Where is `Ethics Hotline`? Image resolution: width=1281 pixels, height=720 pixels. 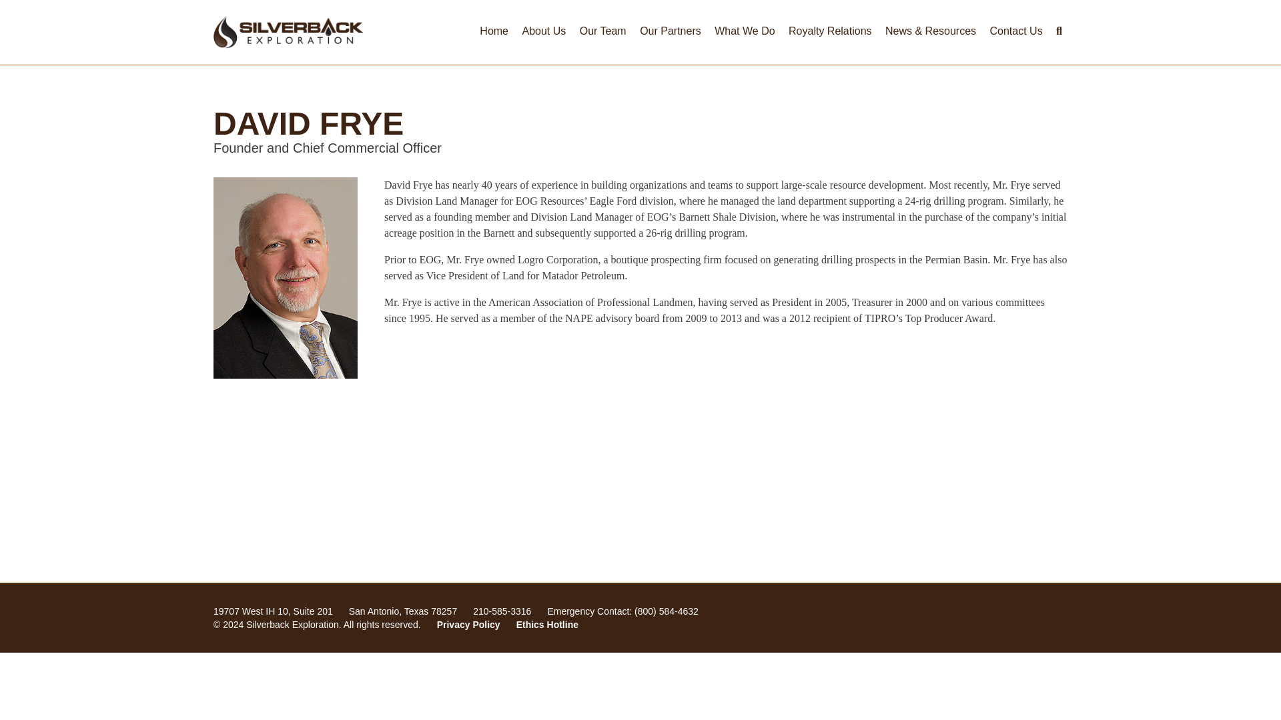
Ethics Hotline is located at coordinates (547, 624).